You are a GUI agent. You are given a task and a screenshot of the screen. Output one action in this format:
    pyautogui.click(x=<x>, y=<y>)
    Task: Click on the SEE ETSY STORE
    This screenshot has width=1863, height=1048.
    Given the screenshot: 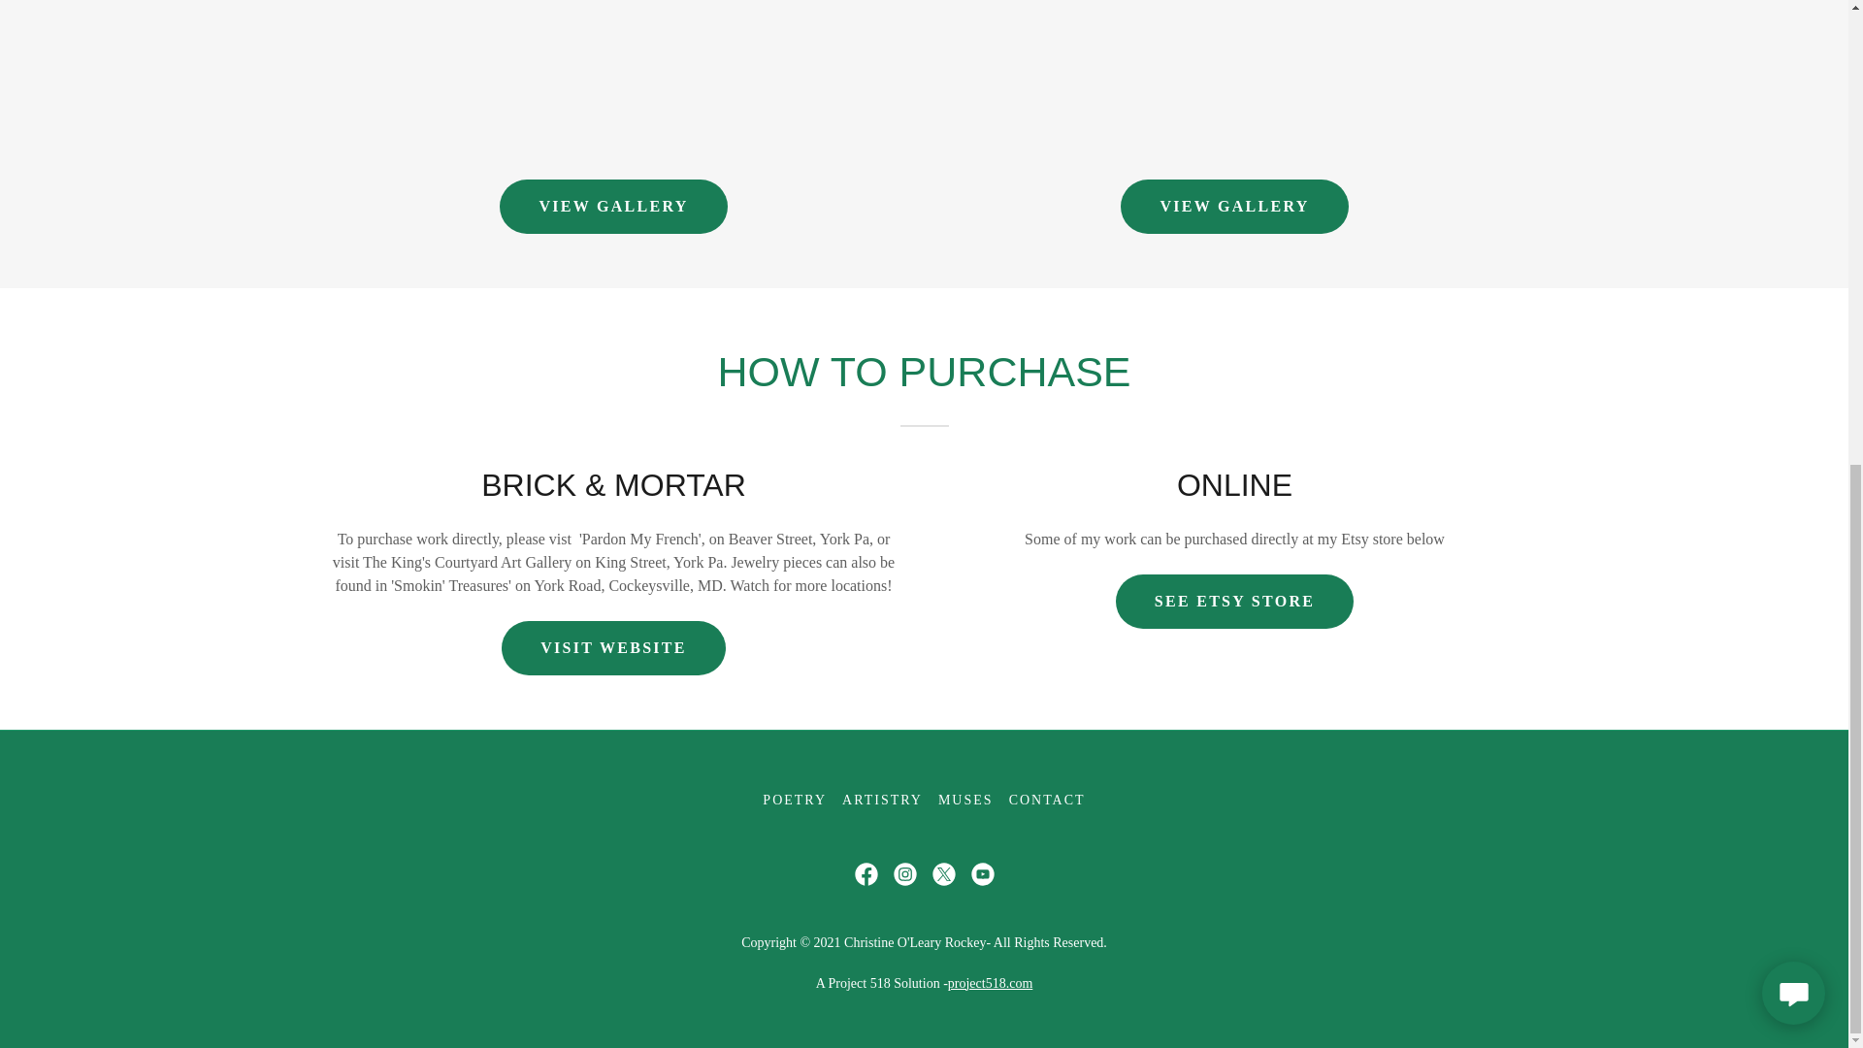 What is the action you would take?
    pyautogui.click(x=1234, y=602)
    